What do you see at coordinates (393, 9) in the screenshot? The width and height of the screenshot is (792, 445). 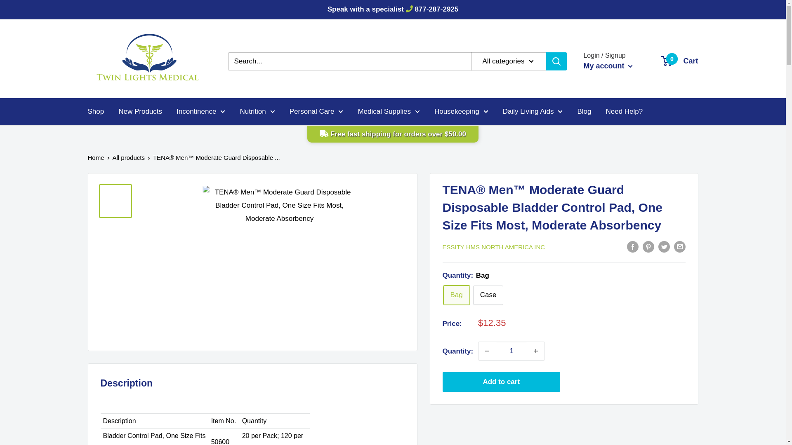 I see `Speak with a specialist 877-287-2925` at bounding box center [393, 9].